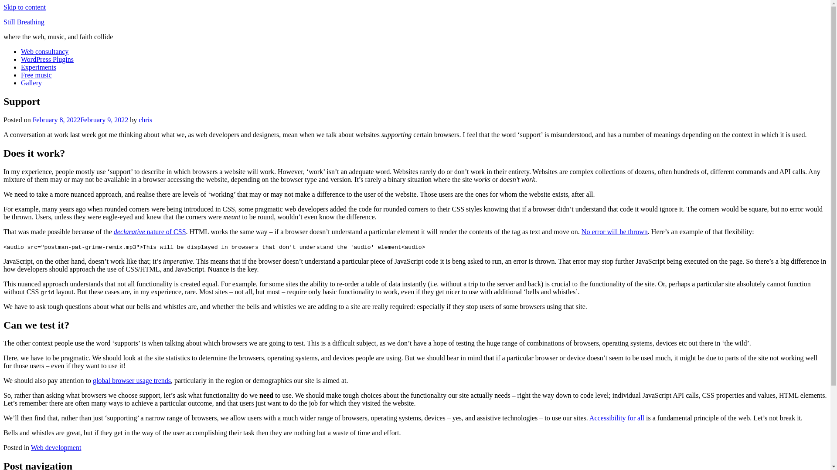 The height and width of the screenshot is (470, 837). What do you see at coordinates (47, 59) in the screenshot?
I see `WordPress Plugins` at bounding box center [47, 59].